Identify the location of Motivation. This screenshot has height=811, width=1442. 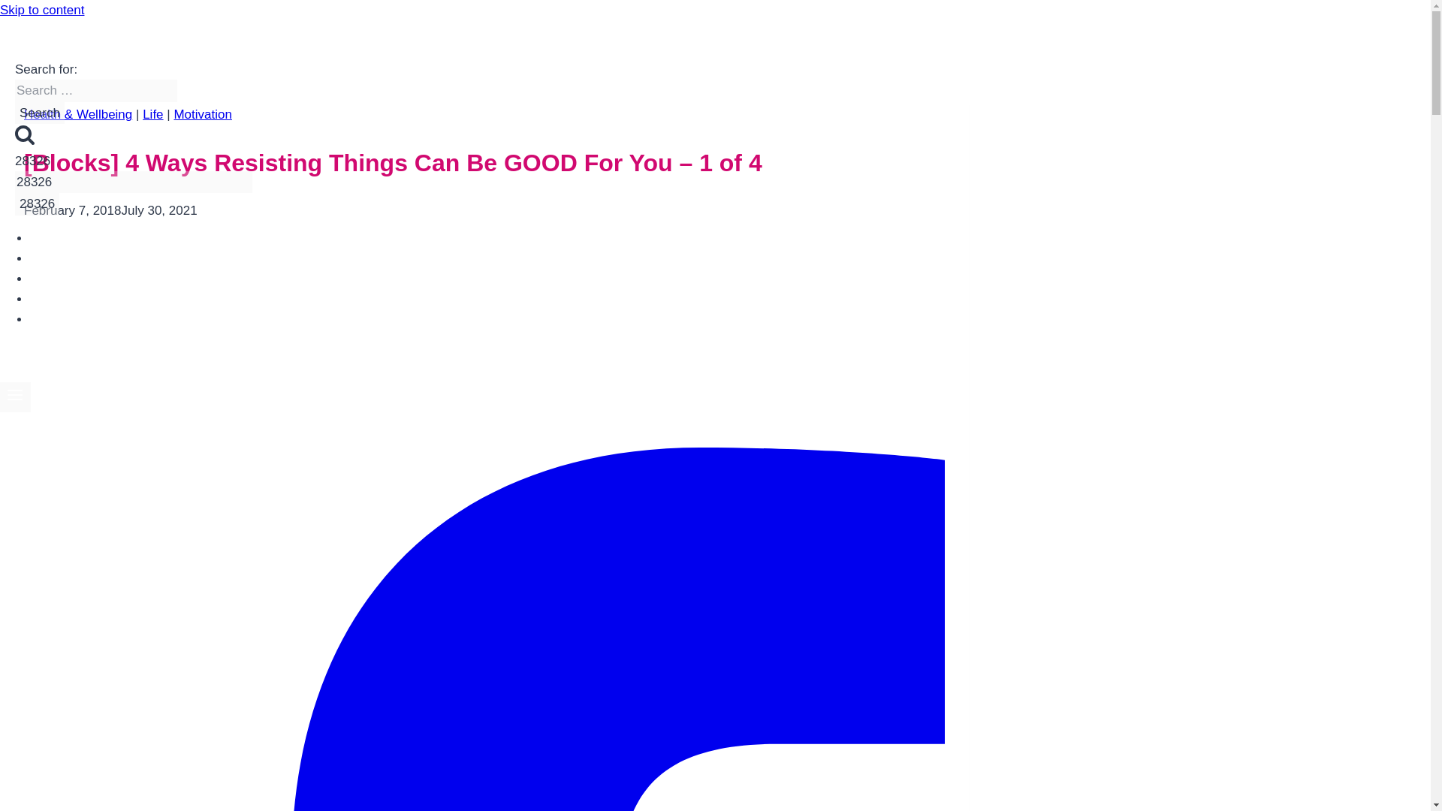
(201, 114).